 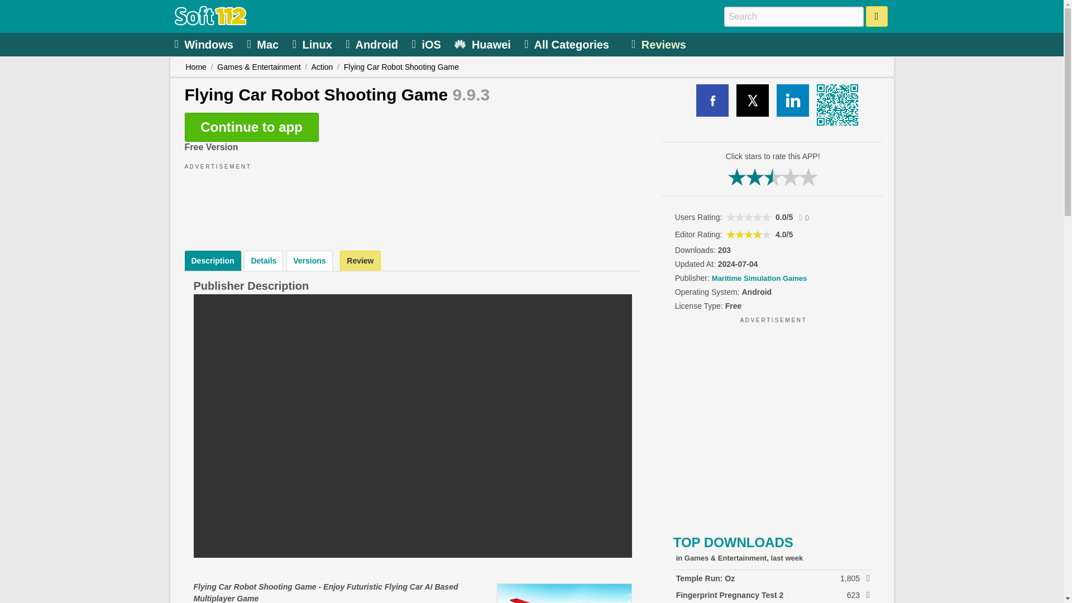 I want to click on Description, so click(x=212, y=260).